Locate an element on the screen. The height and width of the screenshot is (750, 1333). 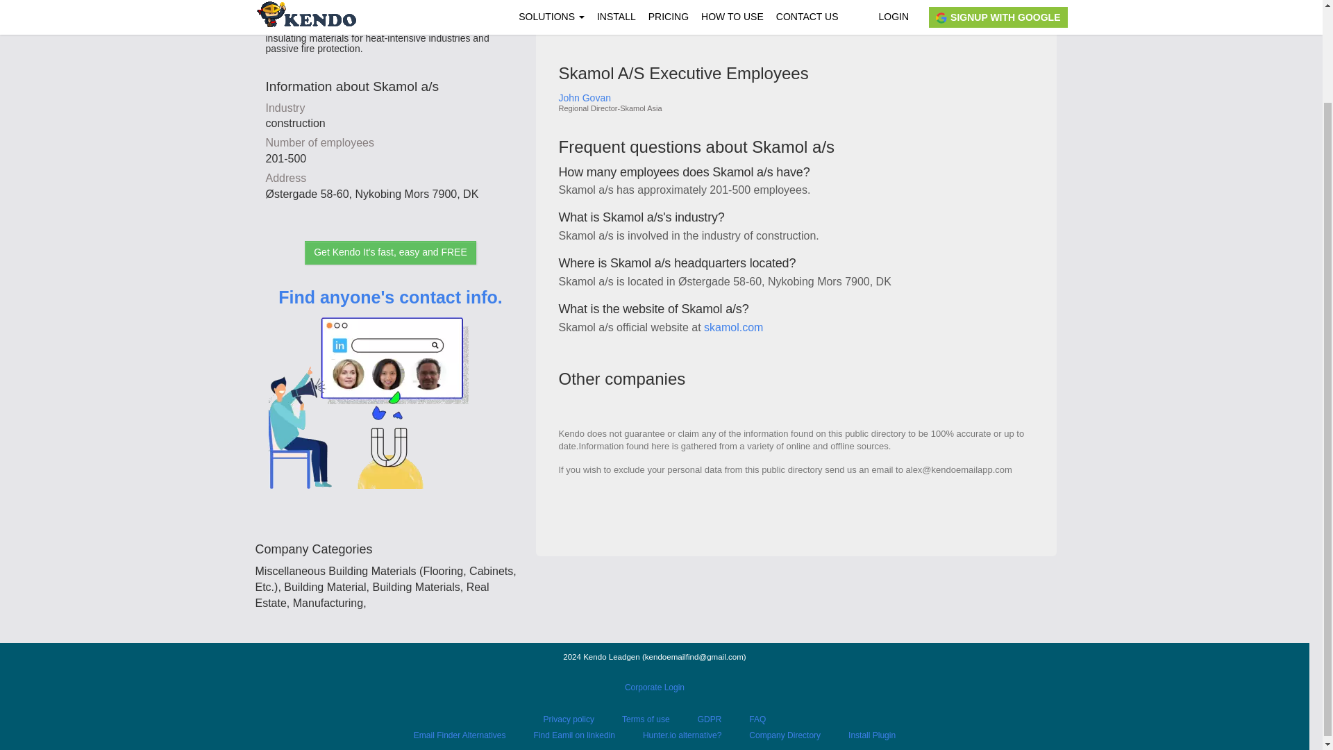
Privacy policy is located at coordinates (569, 719).